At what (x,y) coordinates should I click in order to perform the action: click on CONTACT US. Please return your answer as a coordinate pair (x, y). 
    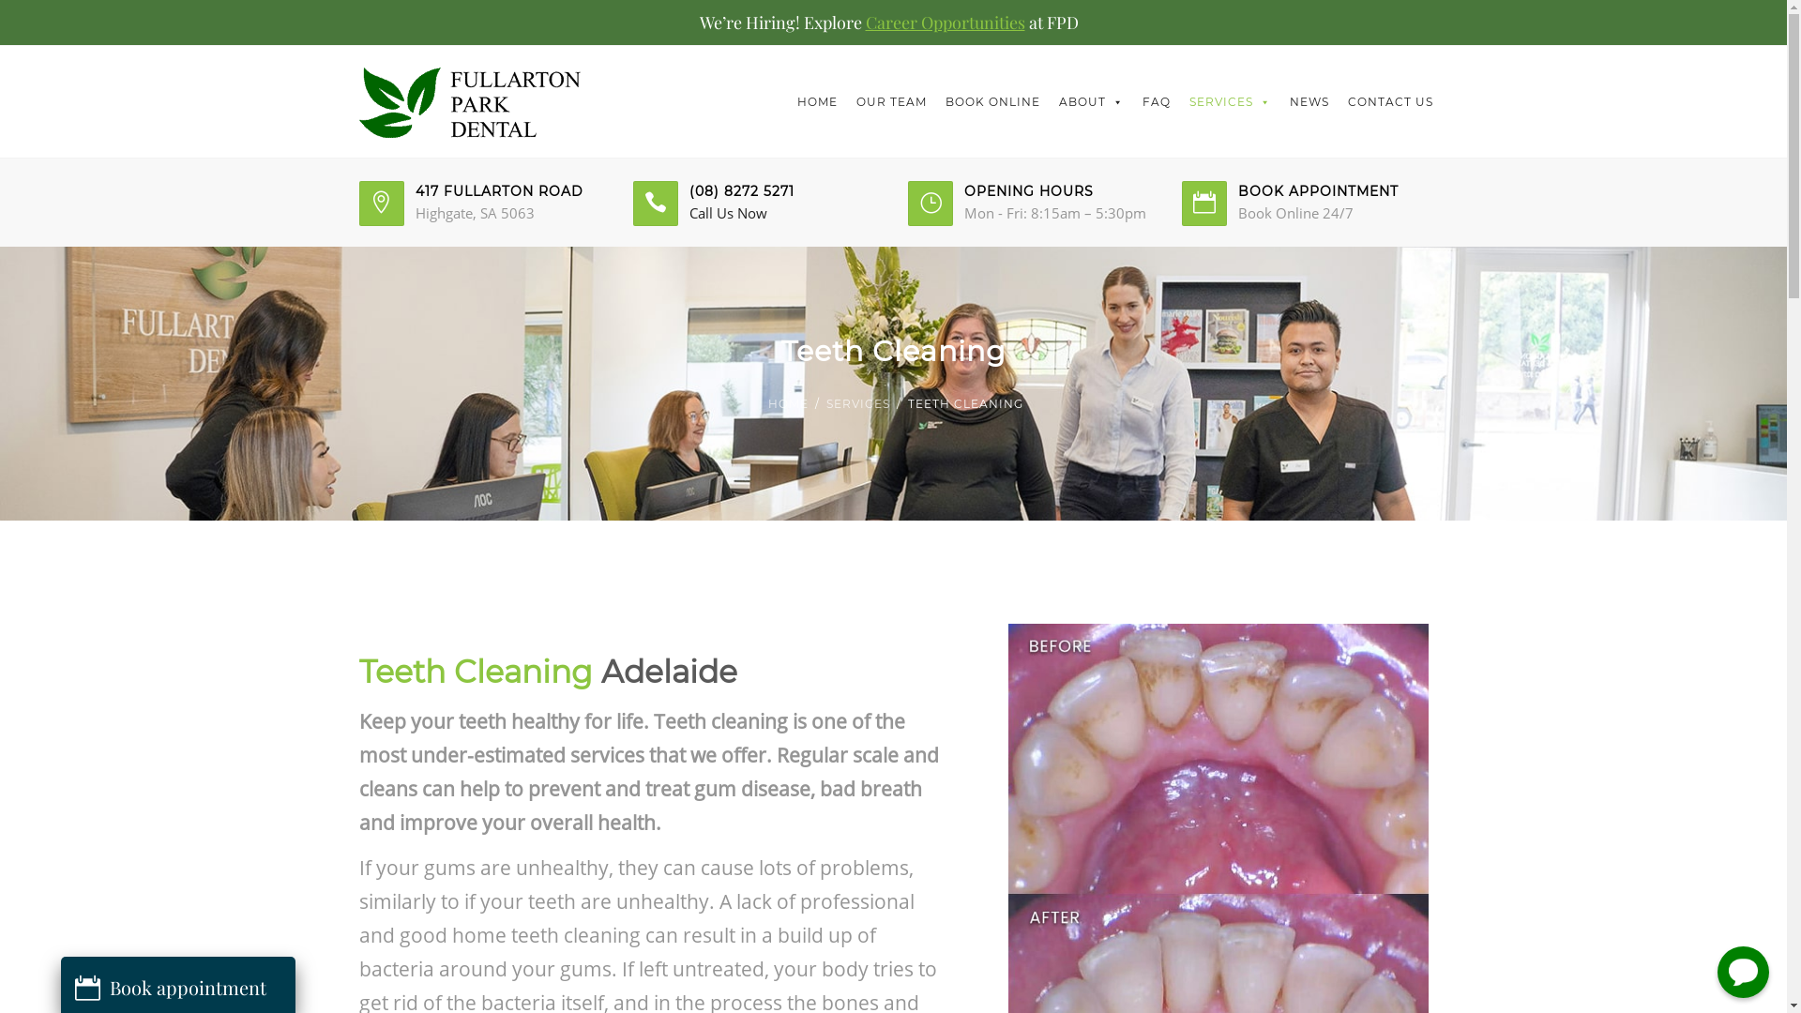
    Looking at the image, I should click on (1390, 102).